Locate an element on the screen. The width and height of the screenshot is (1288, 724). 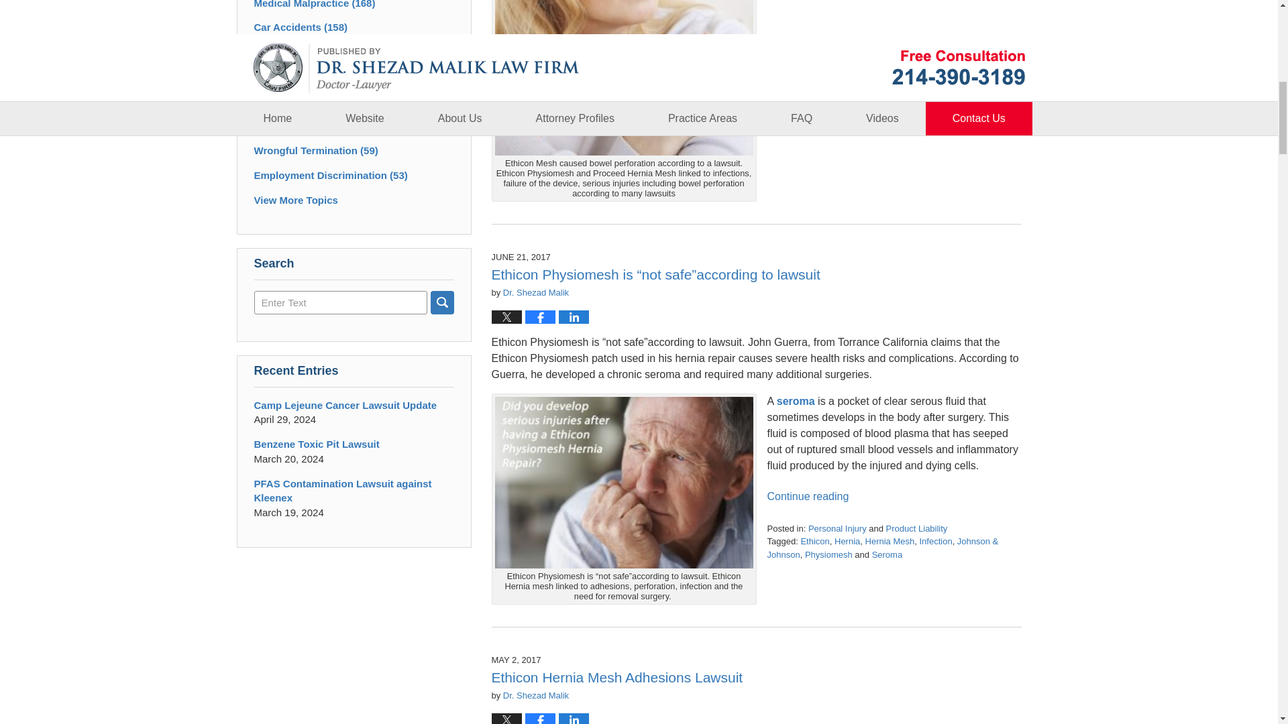
View all posts tagged with Hernia Mesh is located at coordinates (890, 542).